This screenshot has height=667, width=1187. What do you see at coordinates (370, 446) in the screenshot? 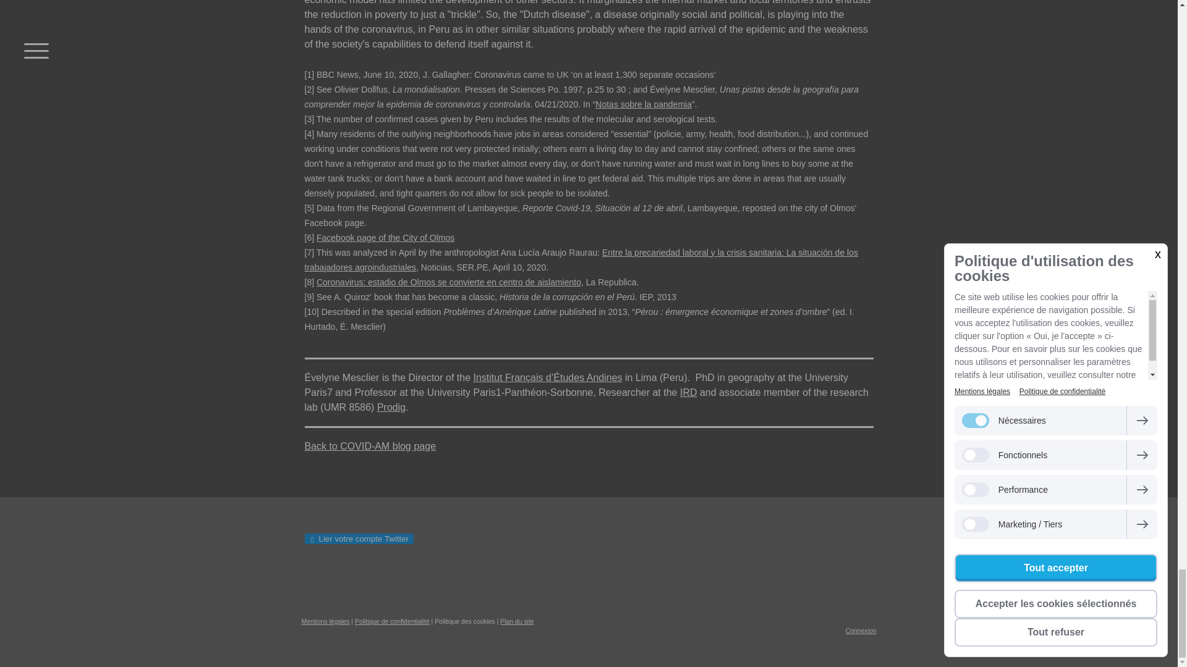
I see `Blog` at bounding box center [370, 446].